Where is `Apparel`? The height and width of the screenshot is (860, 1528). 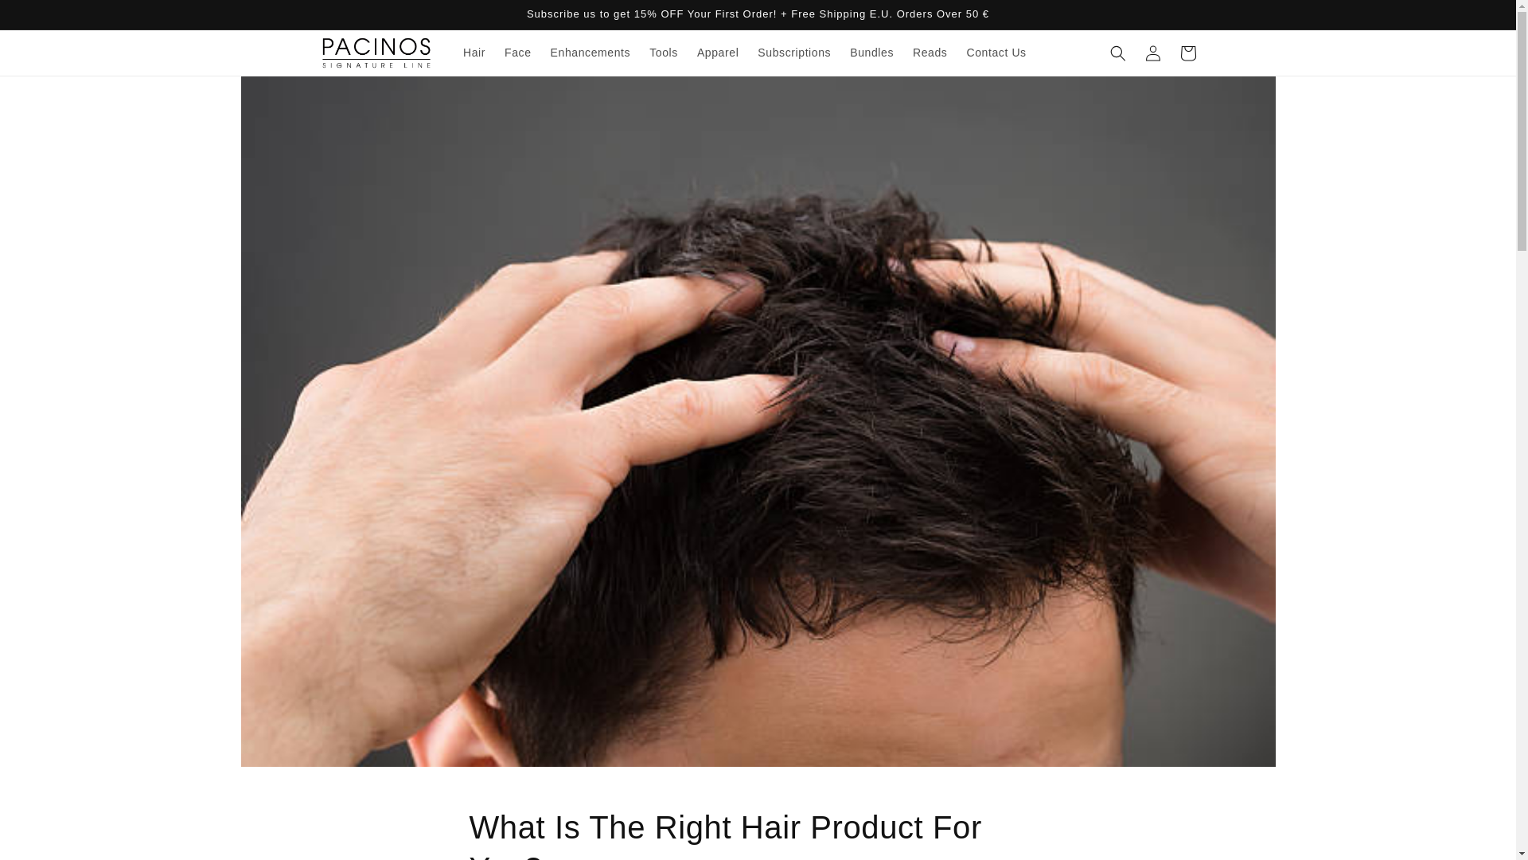 Apparel is located at coordinates (718, 53).